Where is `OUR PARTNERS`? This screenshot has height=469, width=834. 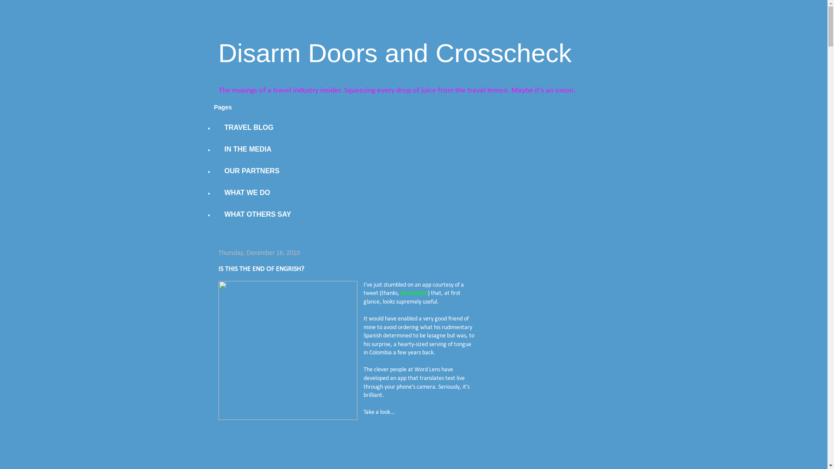
OUR PARTNERS is located at coordinates (252, 171).